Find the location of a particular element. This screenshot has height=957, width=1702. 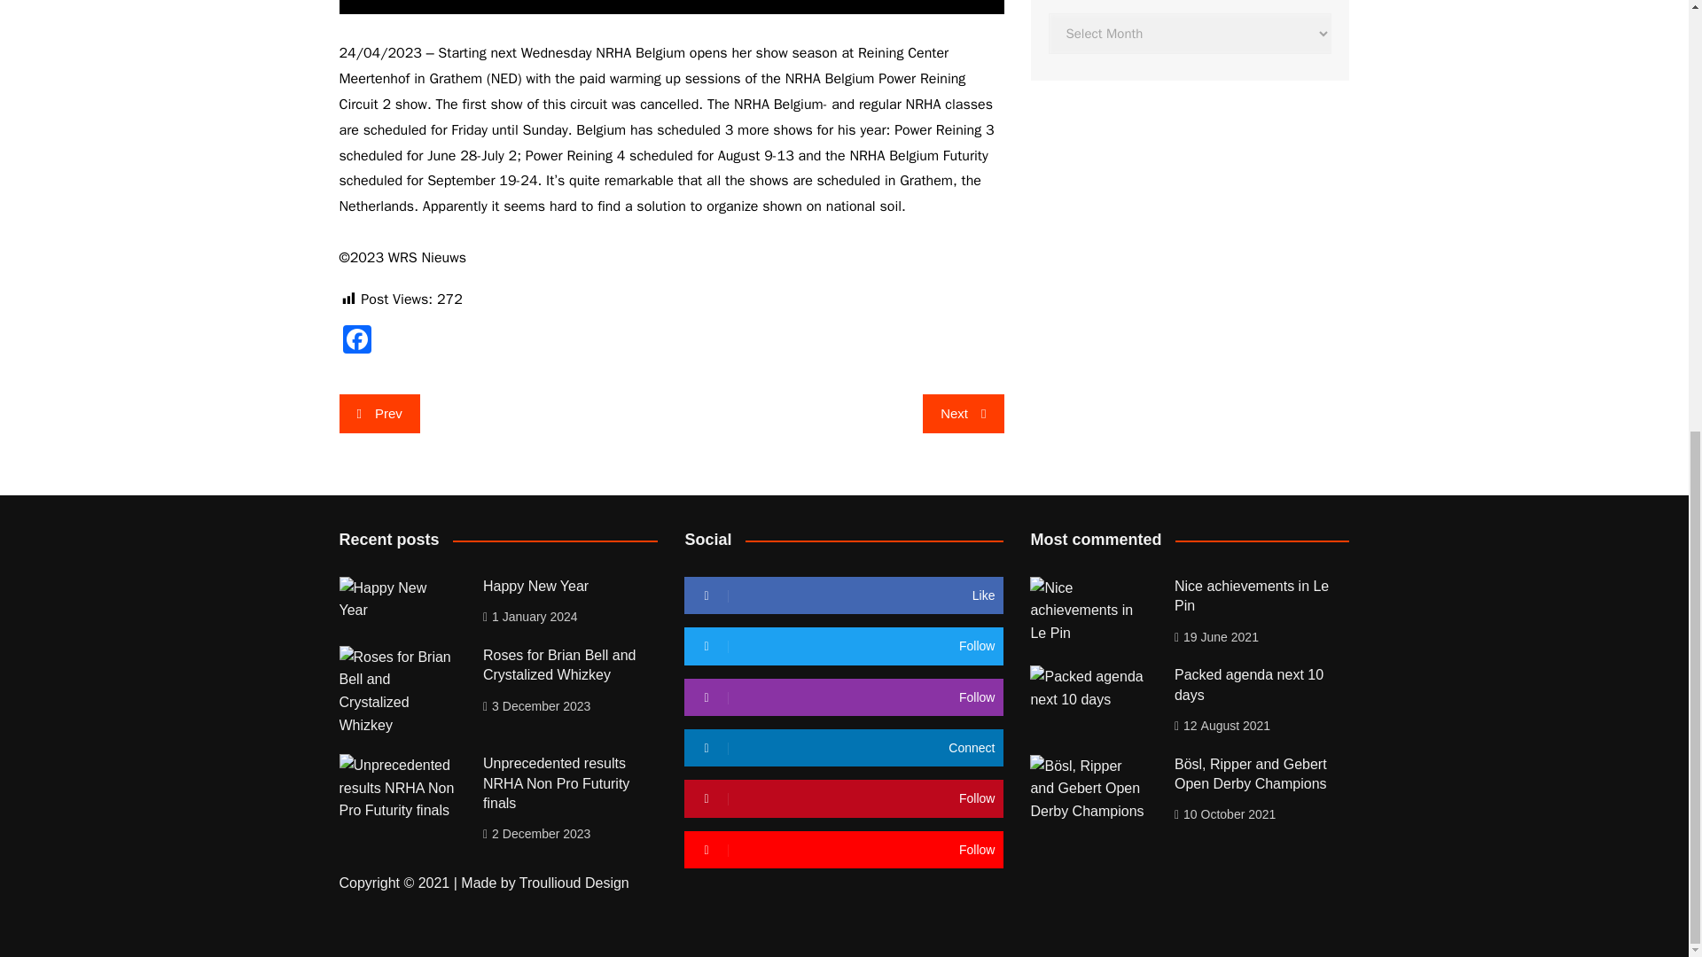

3 December 2023 is located at coordinates (537, 706).